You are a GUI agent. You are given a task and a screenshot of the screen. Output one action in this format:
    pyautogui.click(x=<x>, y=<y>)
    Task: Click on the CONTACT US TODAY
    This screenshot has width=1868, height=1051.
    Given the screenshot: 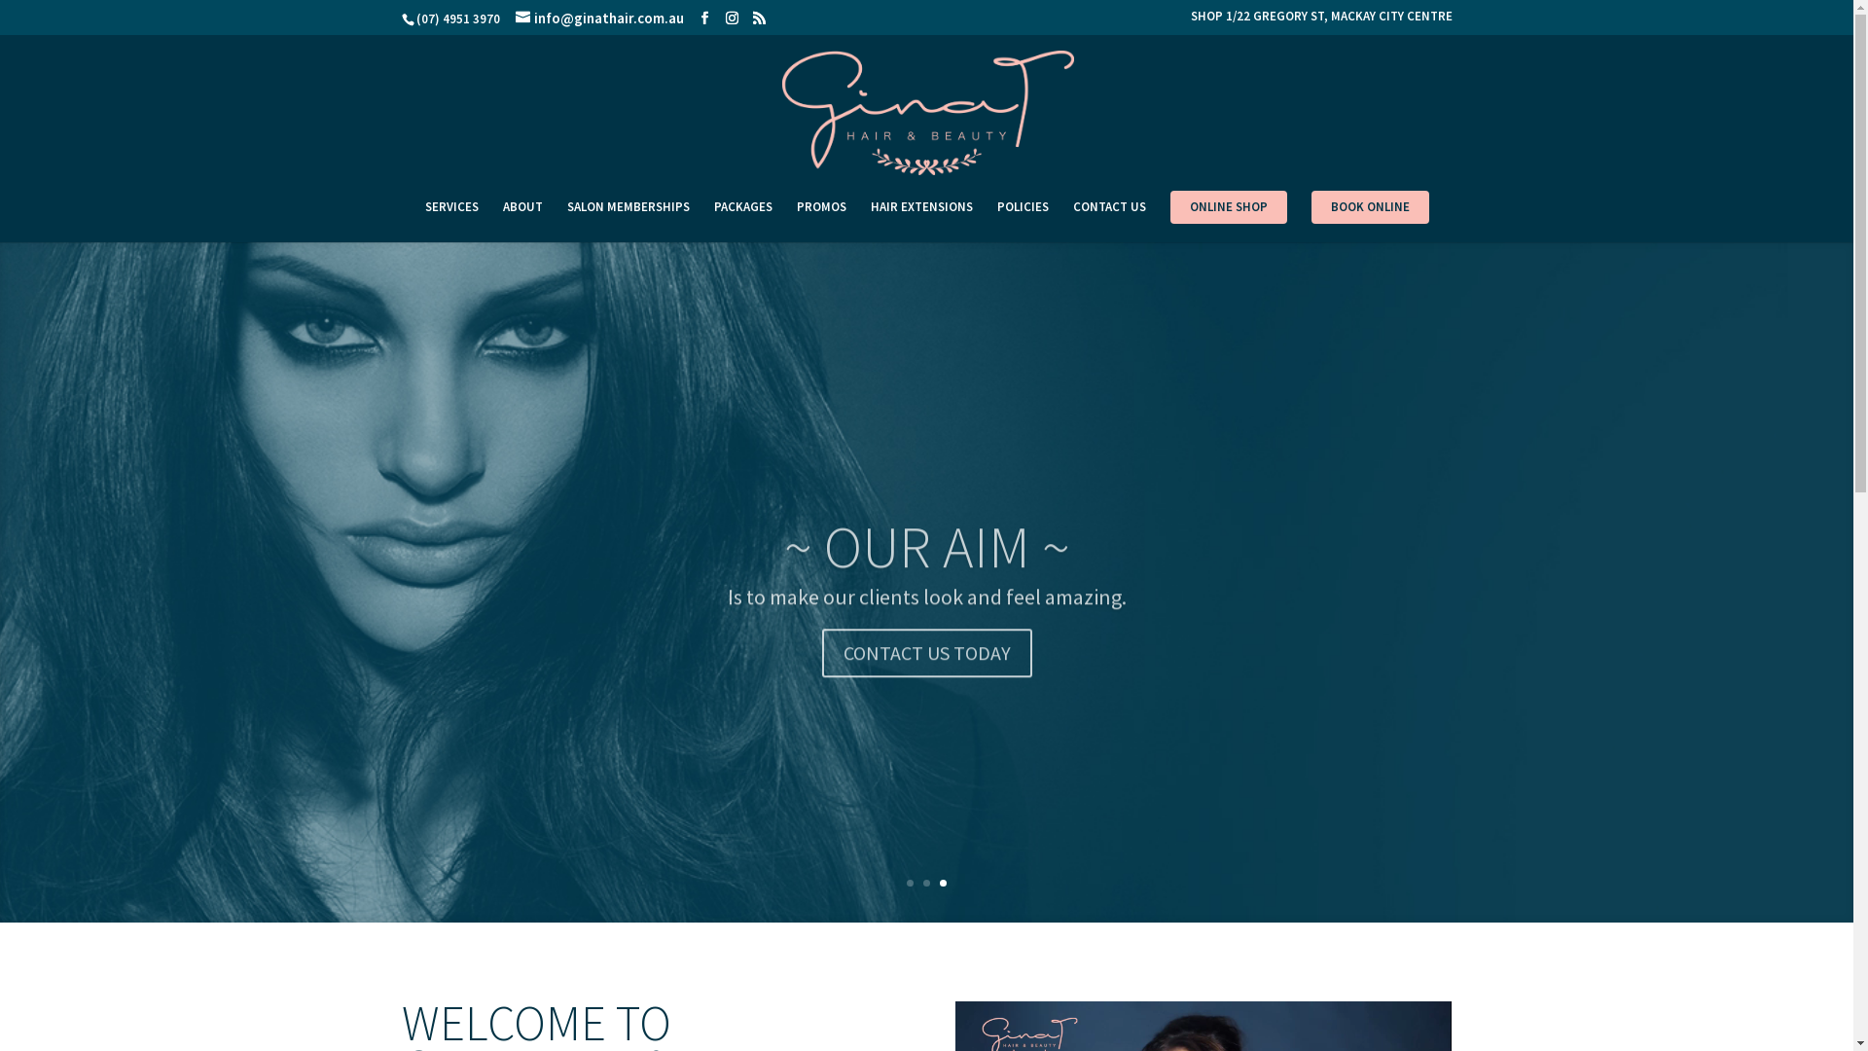 What is the action you would take?
    pyautogui.click(x=926, y=705)
    